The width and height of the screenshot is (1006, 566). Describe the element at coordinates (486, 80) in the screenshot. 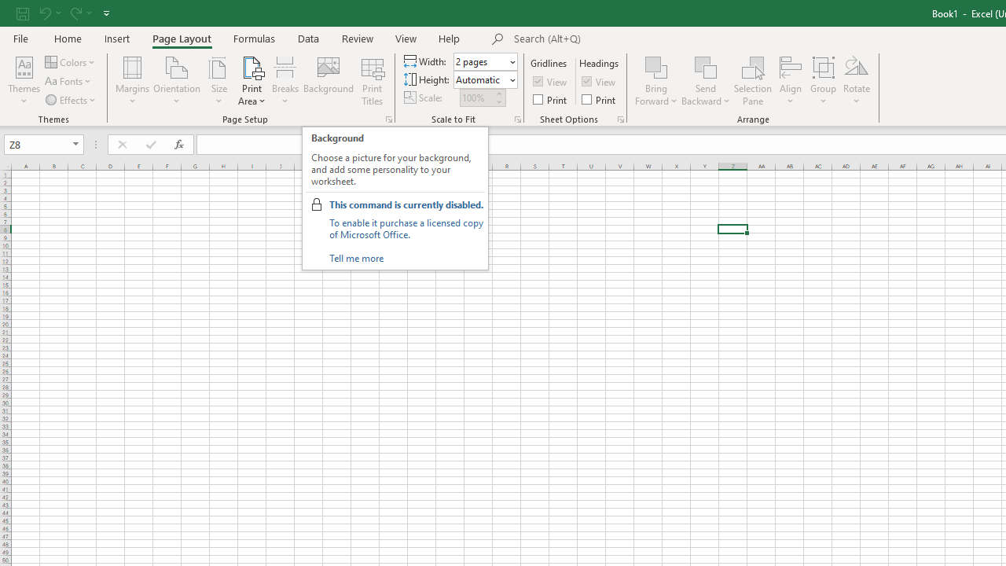

I see `Height` at that location.